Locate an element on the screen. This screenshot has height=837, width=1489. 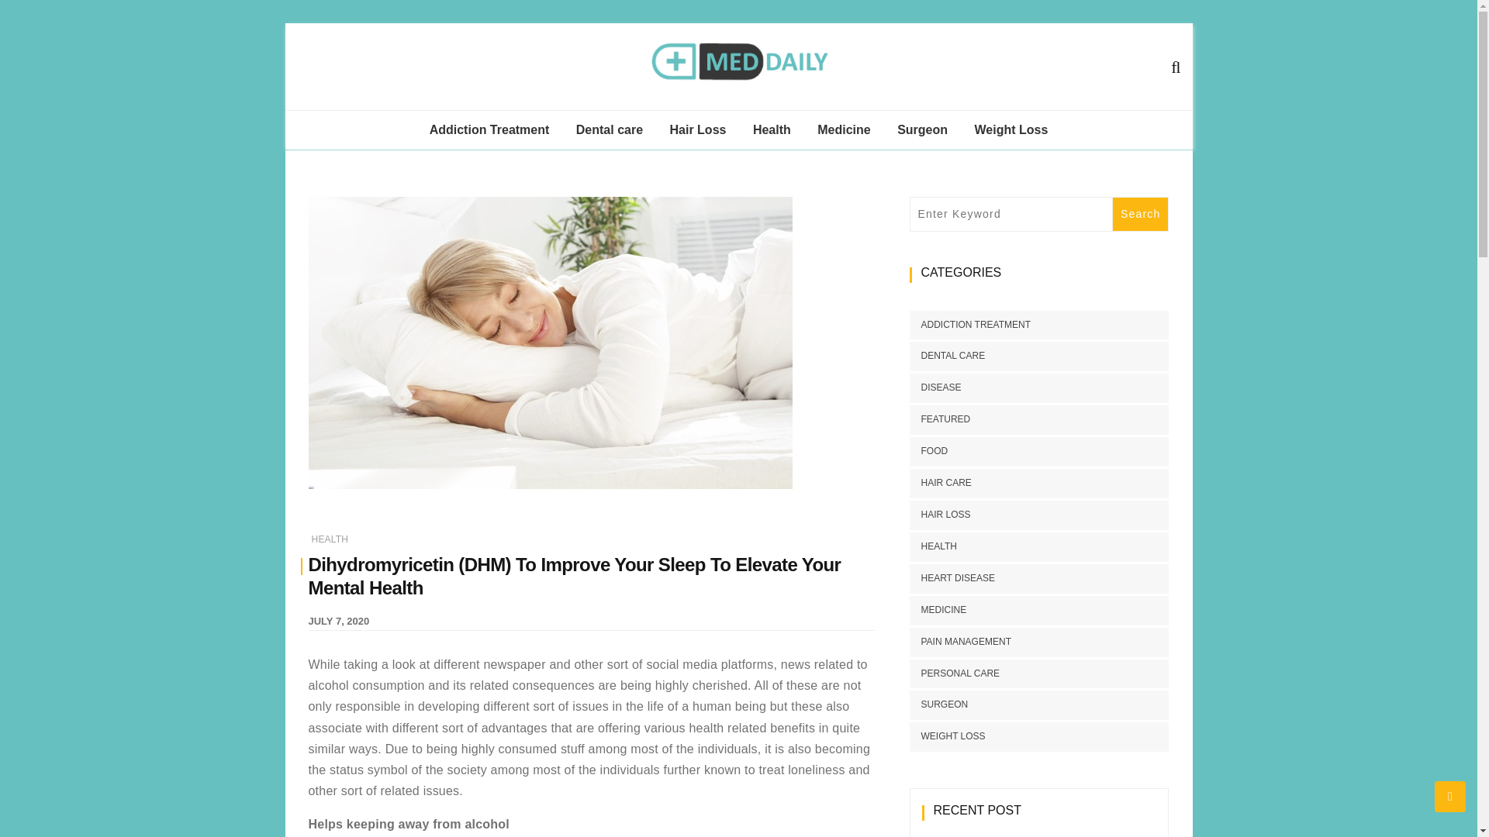
FOOD is located at coordinates (928, 451).